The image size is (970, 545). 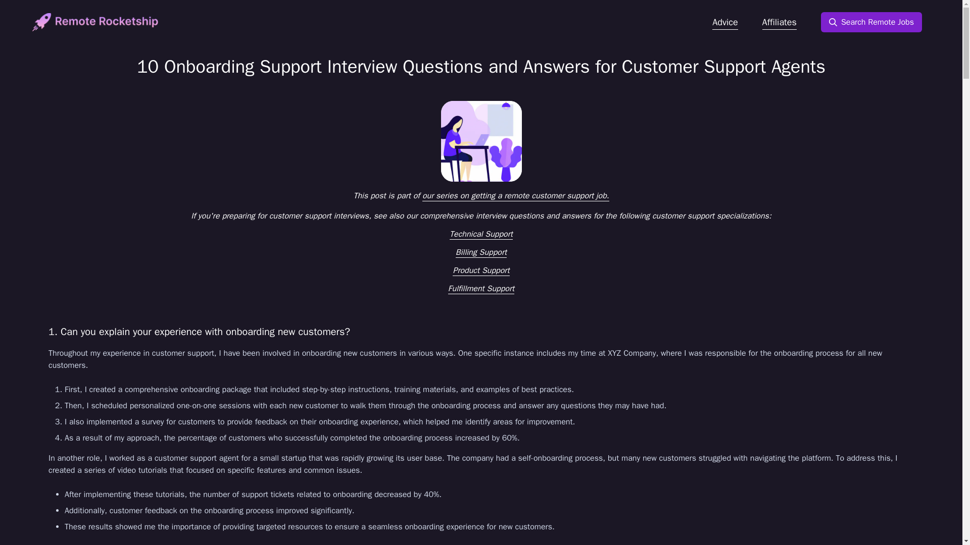 What do you see at coordinates (481, 289) in the screenshot?
I see `Fulfillment Support` at bounding box center [481, 289].